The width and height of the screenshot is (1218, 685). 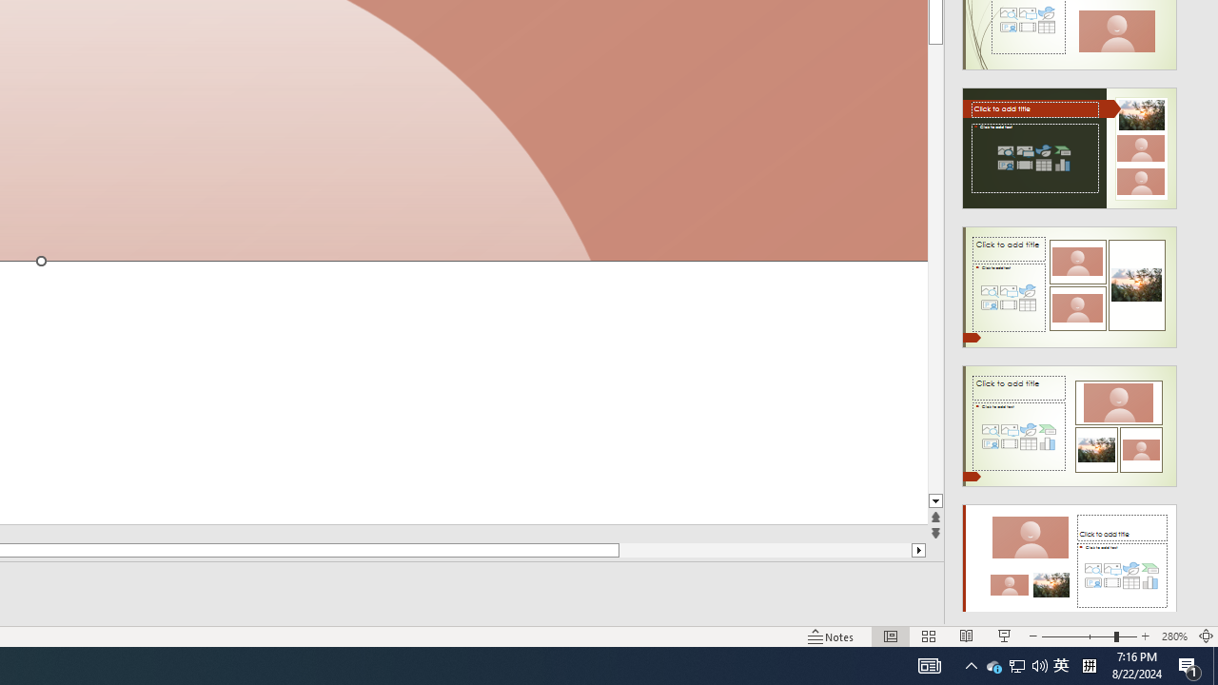 What do you see at coordinates (1189, 666) in the screenshot?
I see `Action Center, 1 new notification` at bounding box center [1189, 666].